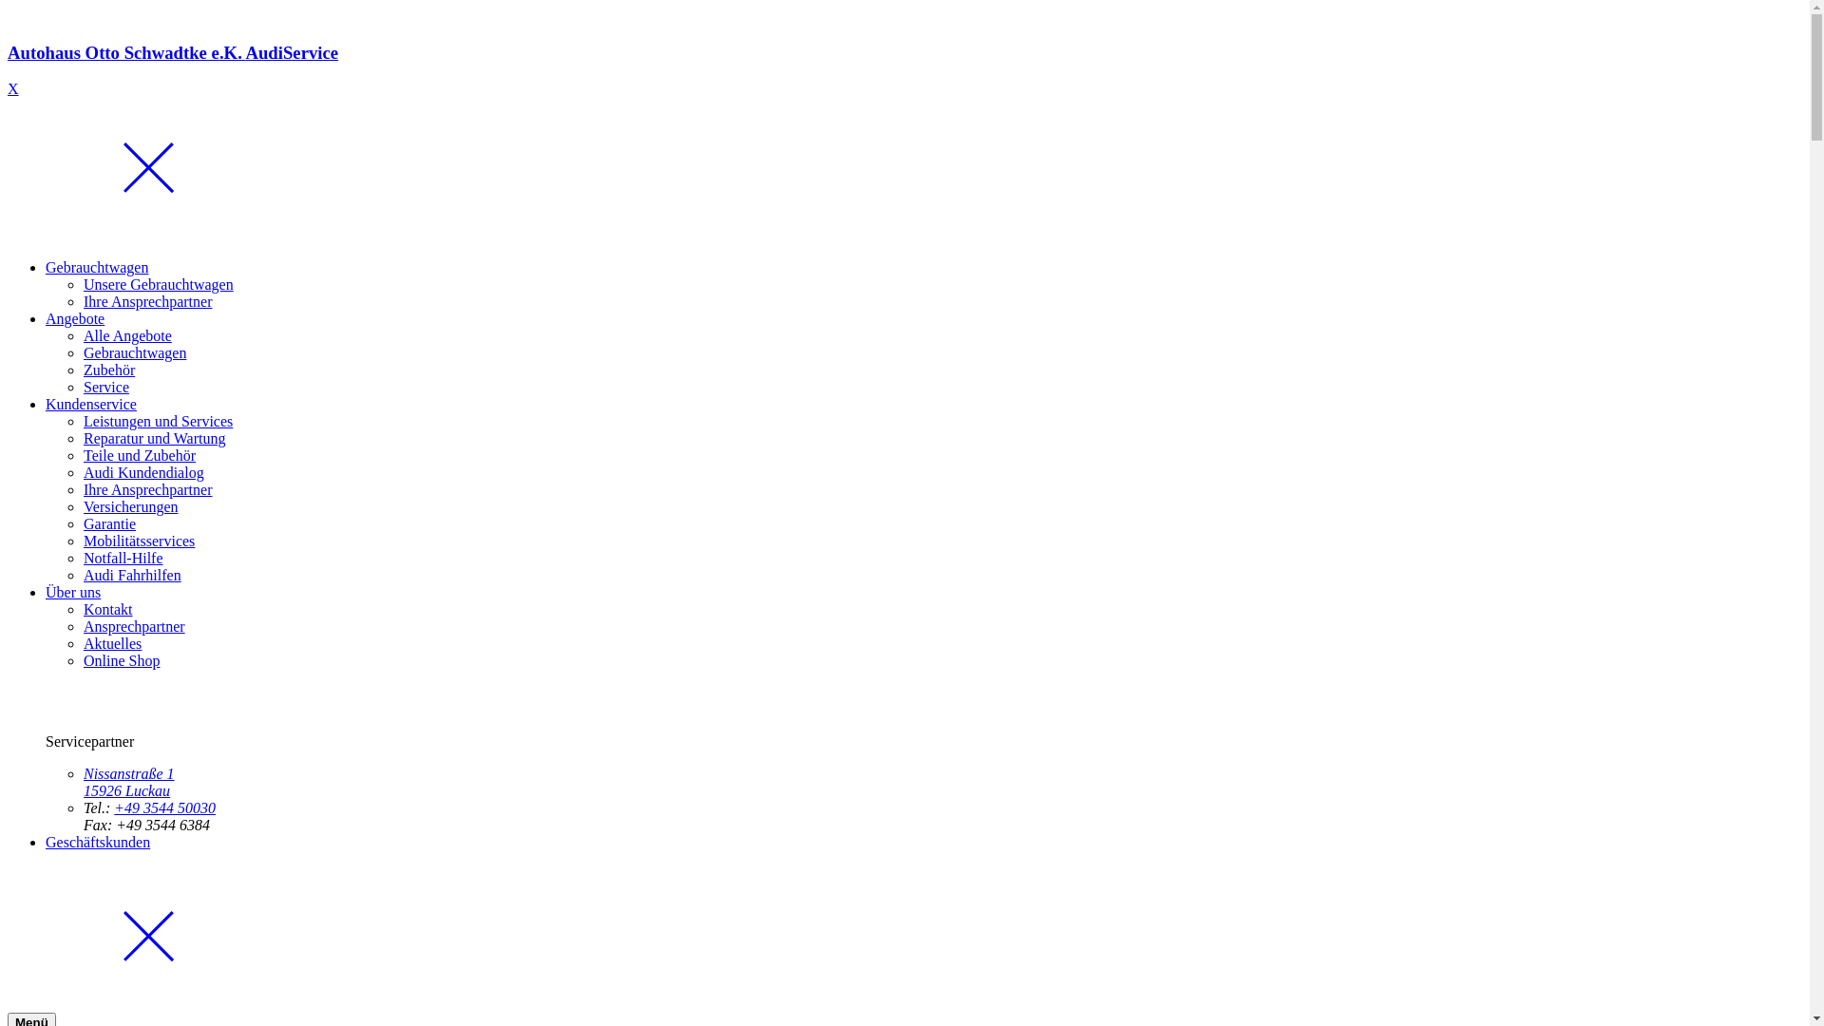 The image size is (1824, 1026). Describe the element at coordinates (135, 353) in the screenshot. I see `Gebrauchtwagen` at that location.